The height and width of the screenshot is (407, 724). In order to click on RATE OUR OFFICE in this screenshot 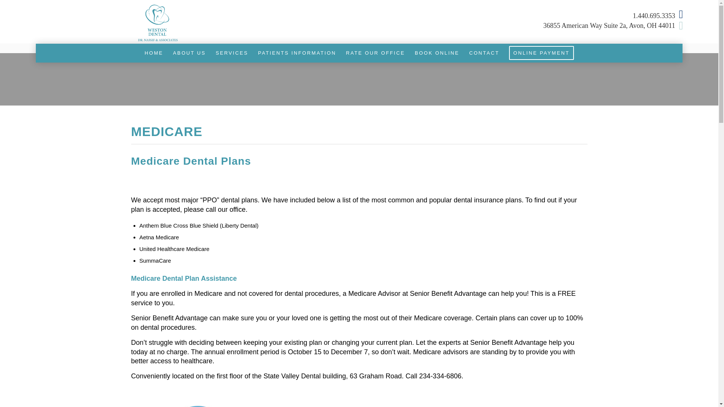, I will do `click(375, 53)`.